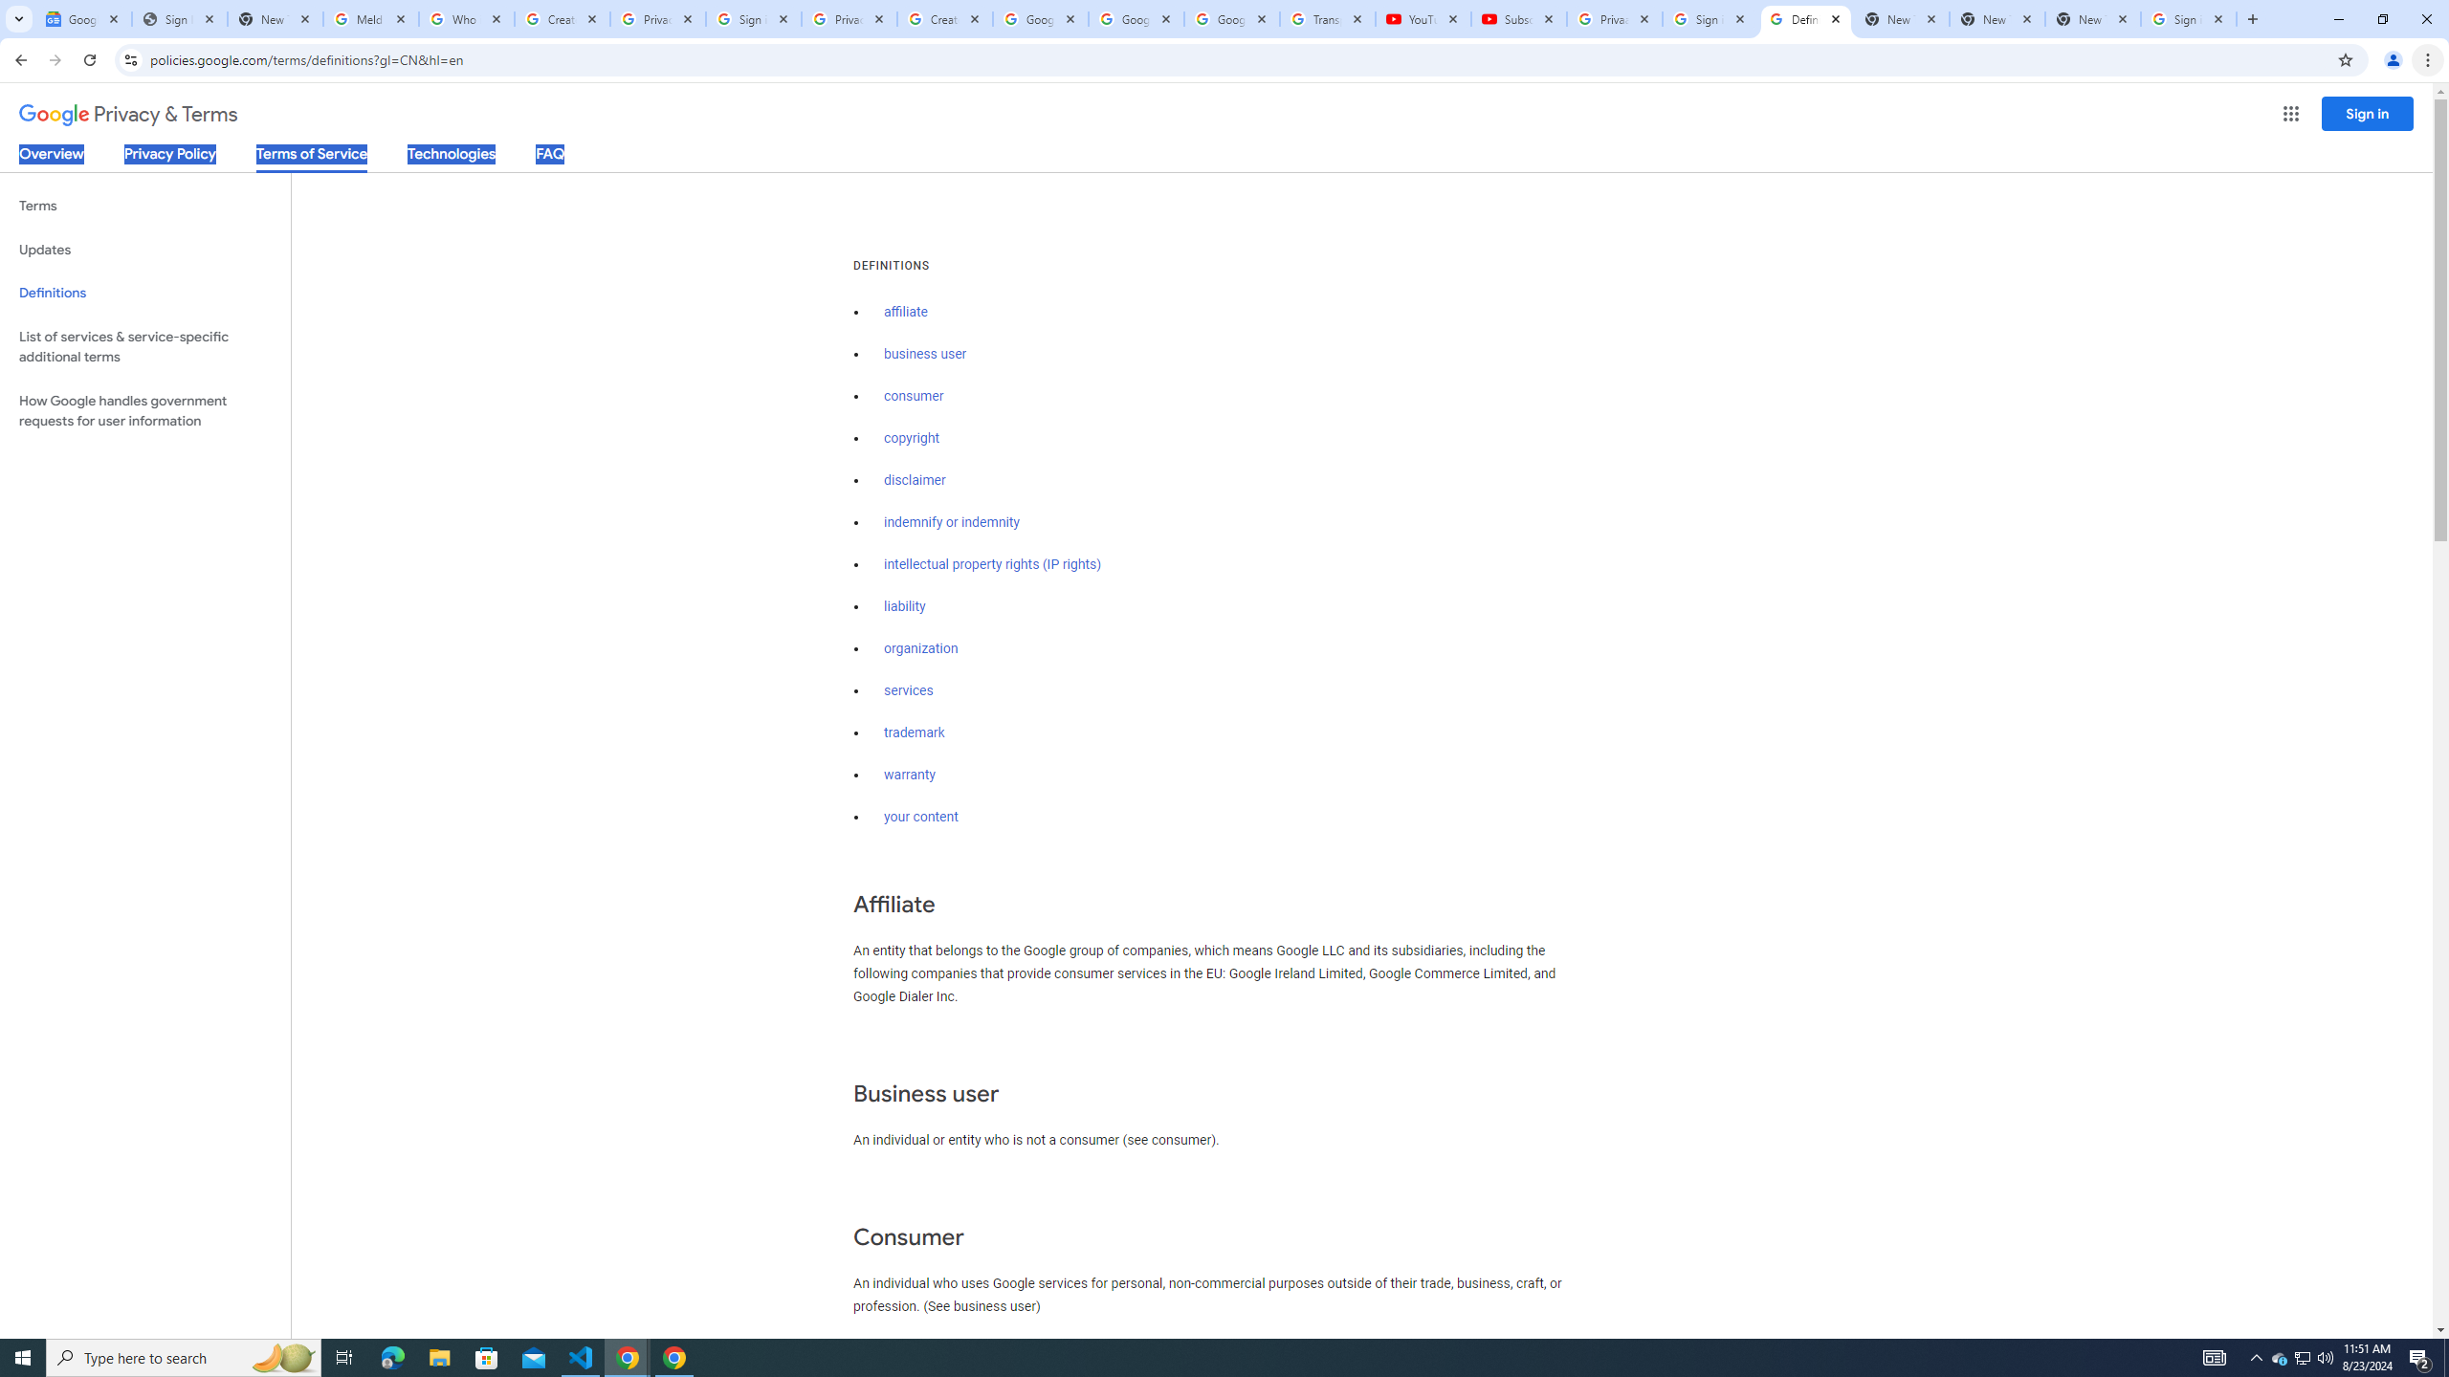  What do you see at coordinates (909, 690) in the screenshot?
I see `services` at bounding box center [909, 690].